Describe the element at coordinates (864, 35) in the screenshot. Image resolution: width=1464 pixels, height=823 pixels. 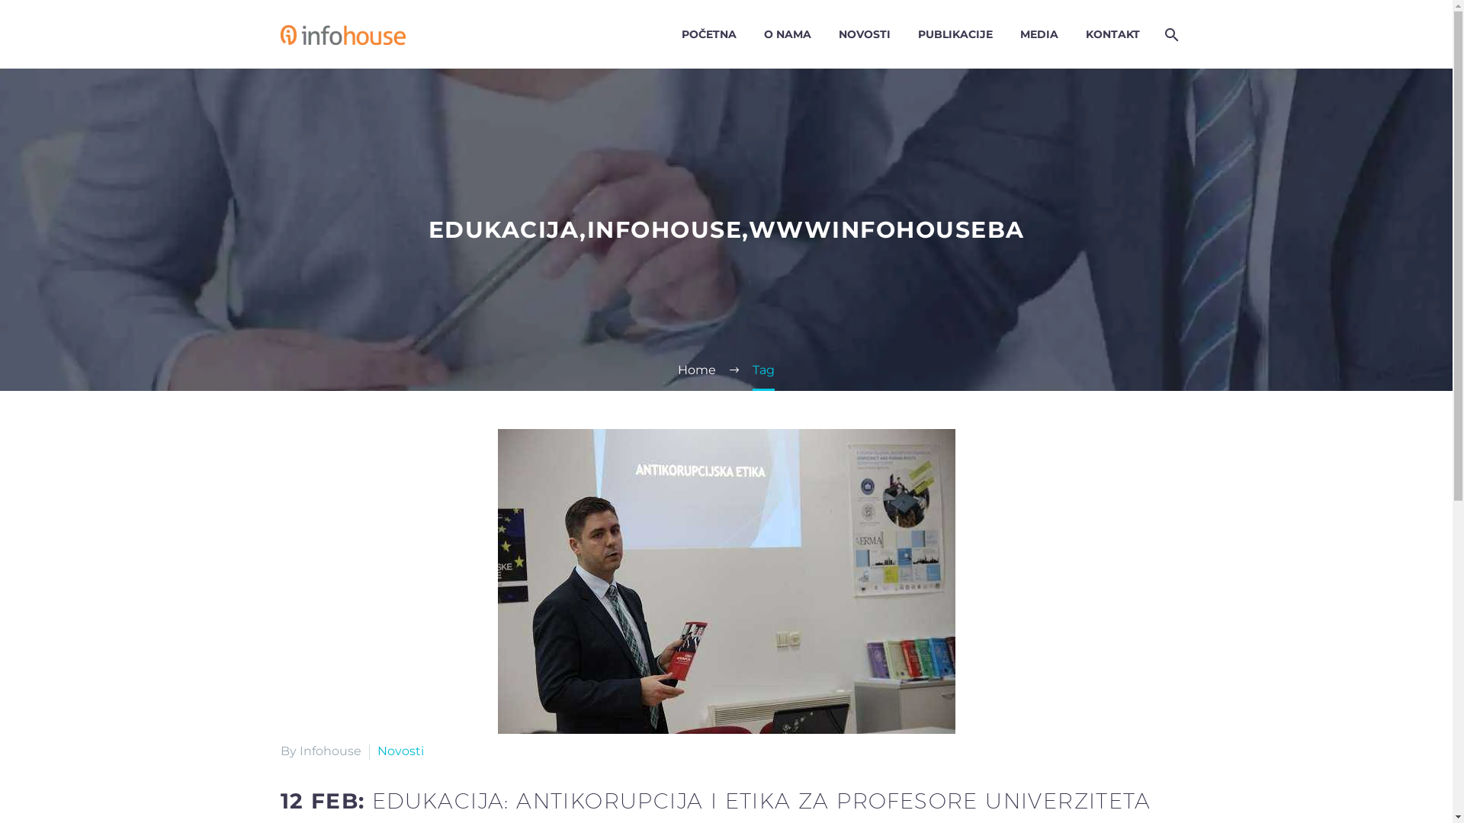
I see `NOVOSTI` at that location.